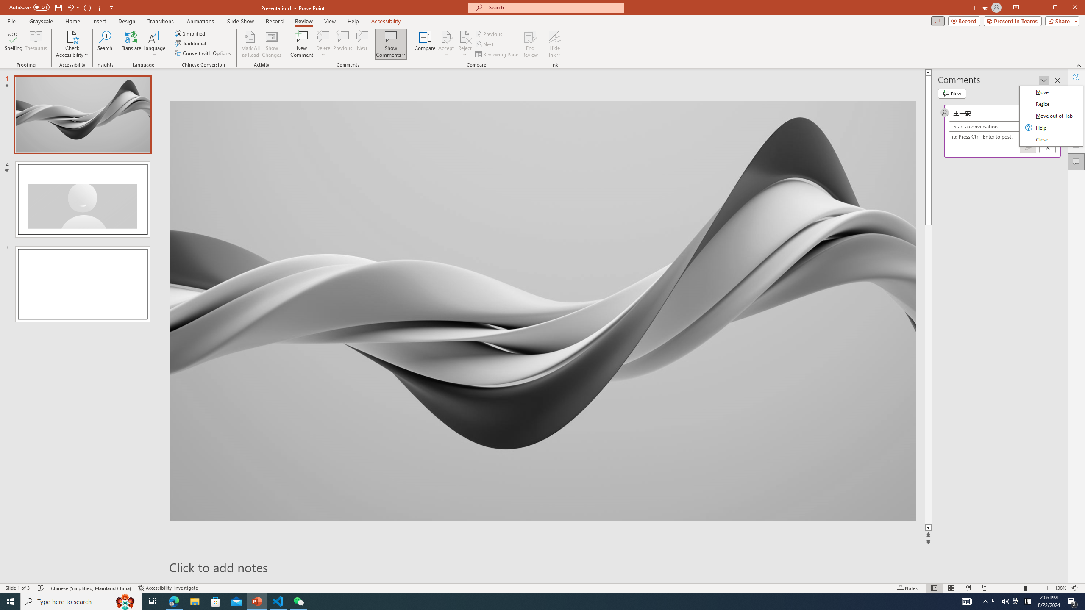 This screenshot has width=1085, height=610. Describe the element at coordinates (72, 44) in the screenshot. I see `Check Accessibility` at that location.